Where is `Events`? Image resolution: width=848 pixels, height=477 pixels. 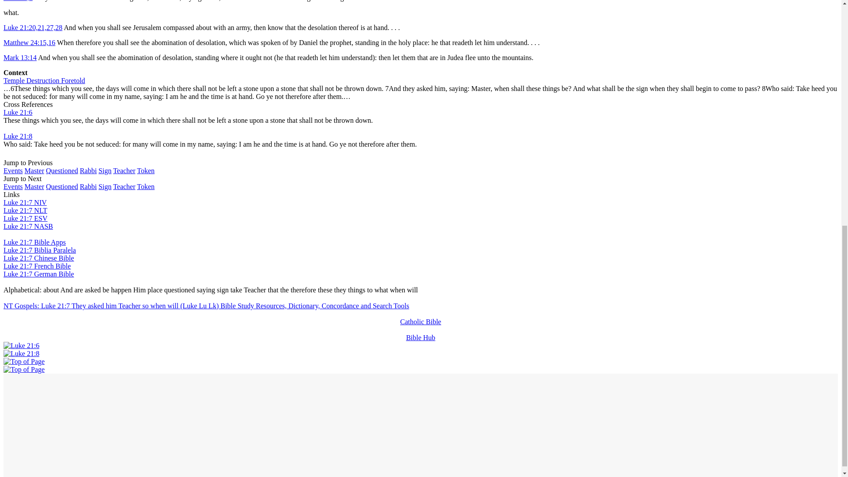
Events is located at coordinates (13, 170).